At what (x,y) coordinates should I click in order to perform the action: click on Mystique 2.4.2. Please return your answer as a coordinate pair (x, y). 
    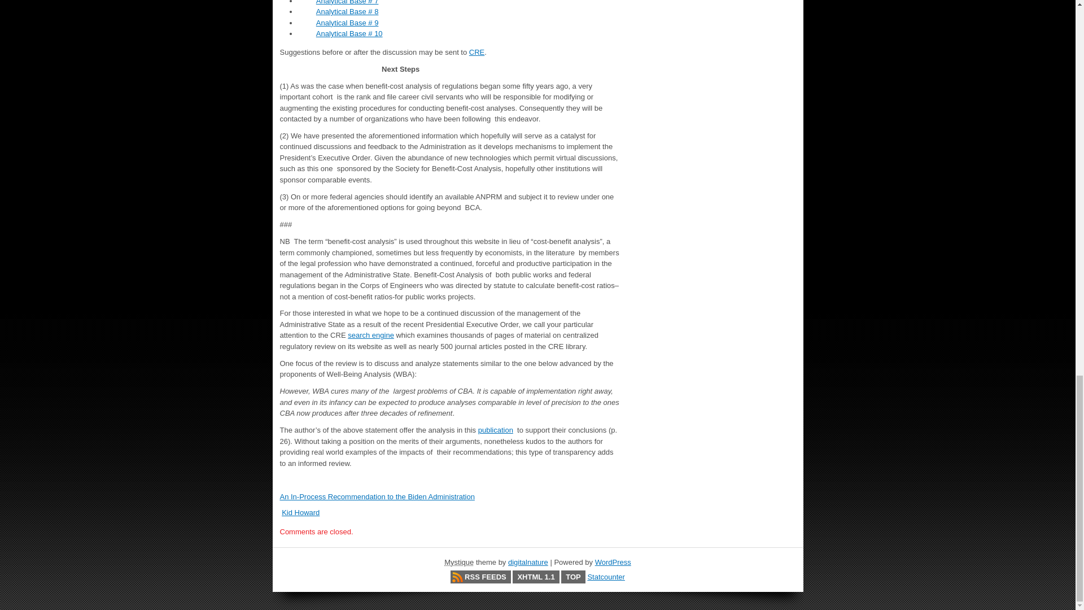
    Looking at the image, I should click on (459, 563).